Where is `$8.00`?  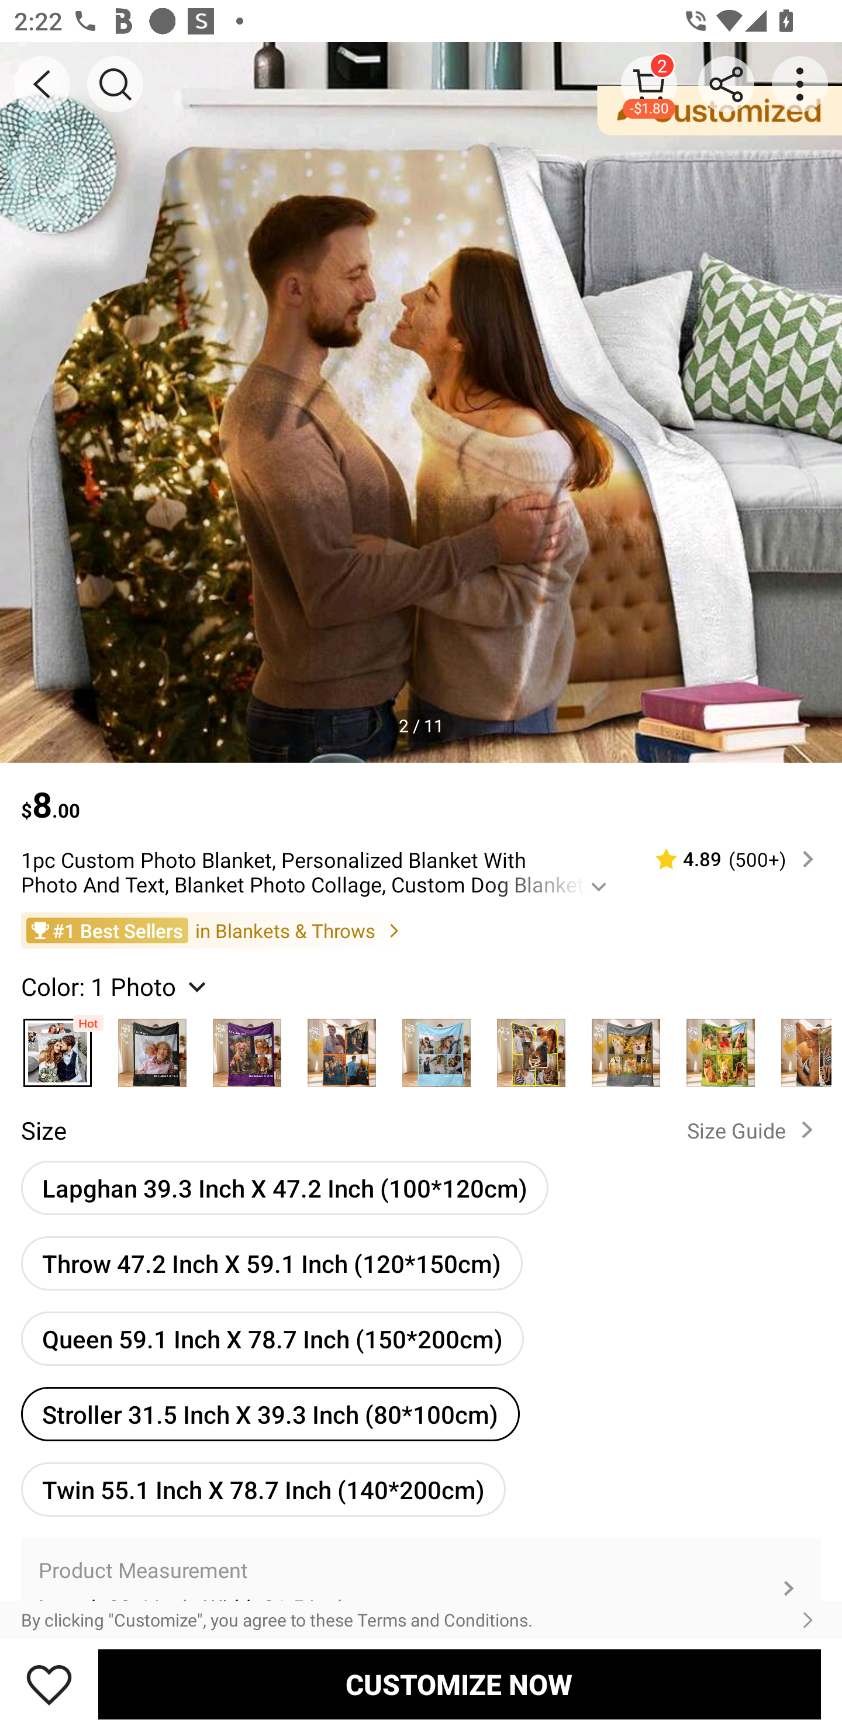
$8.00 is located at coordinates (421, 795).